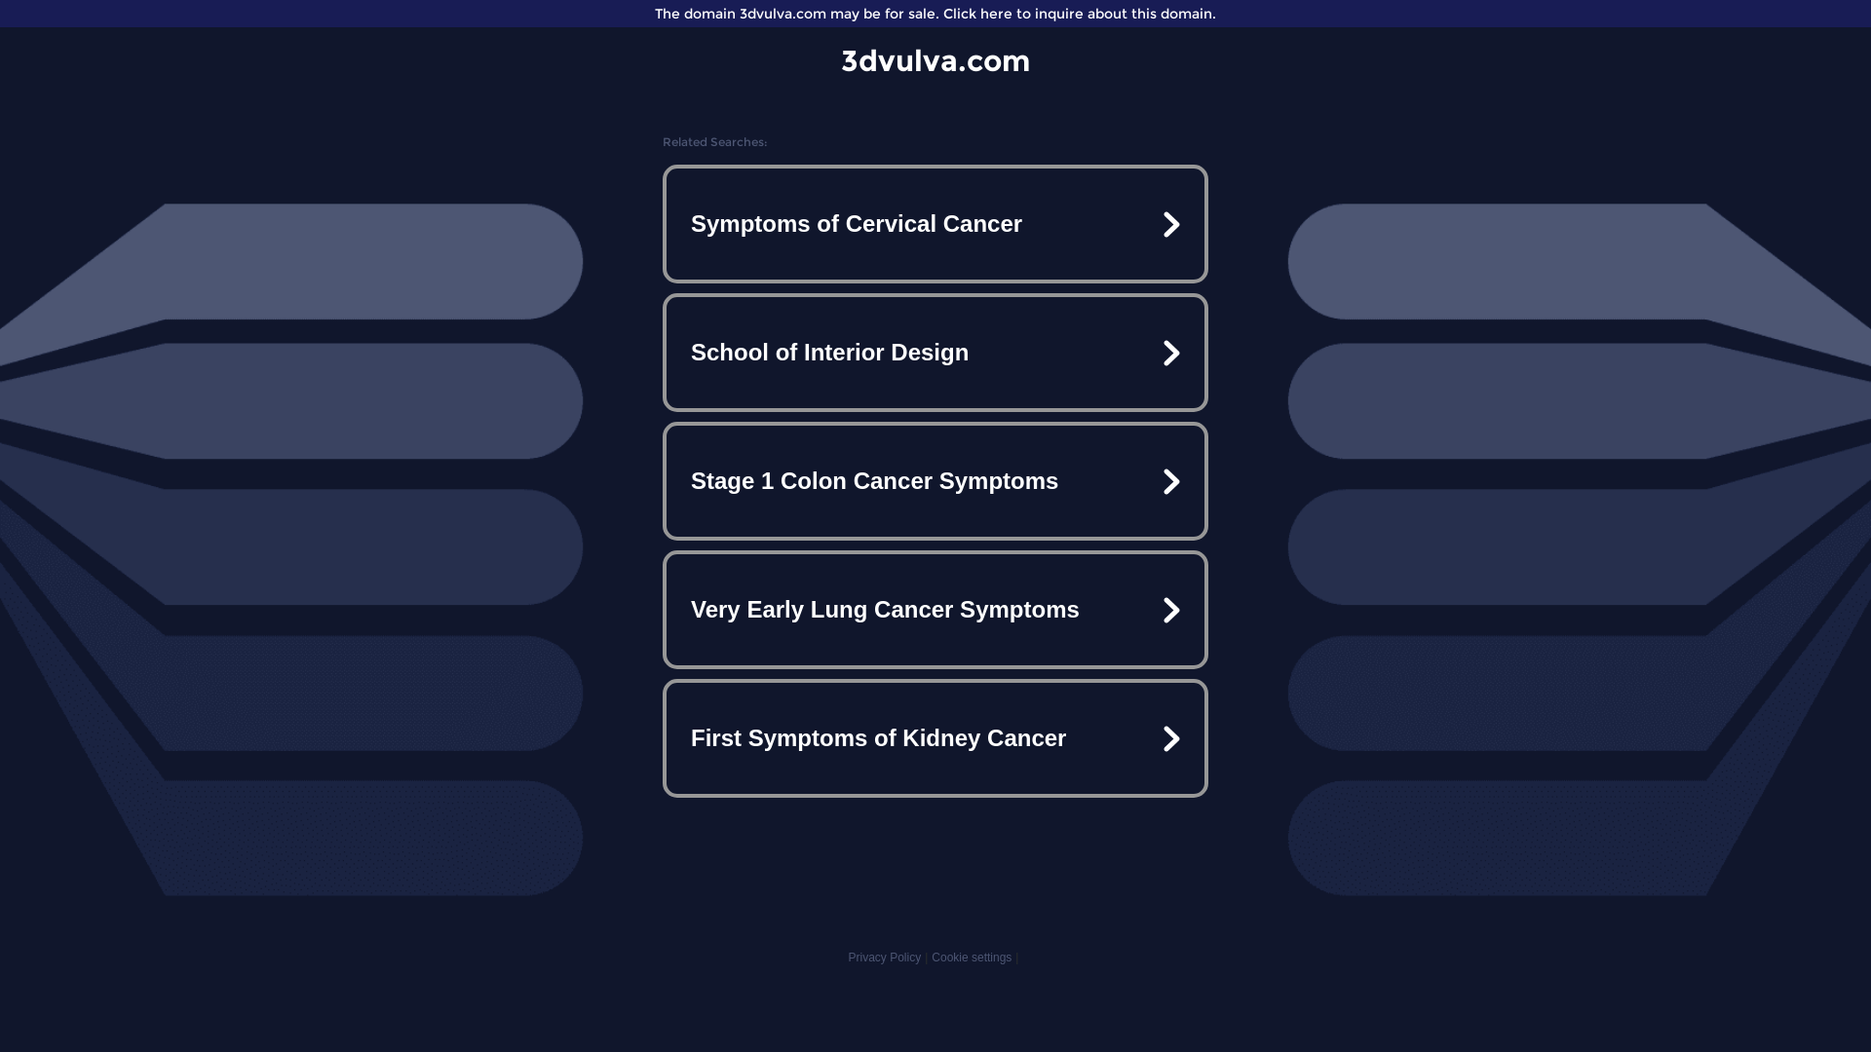 The width and height of the screenshot is (1871, 1052). I want to click on Cookie settings, so click(972, 958).